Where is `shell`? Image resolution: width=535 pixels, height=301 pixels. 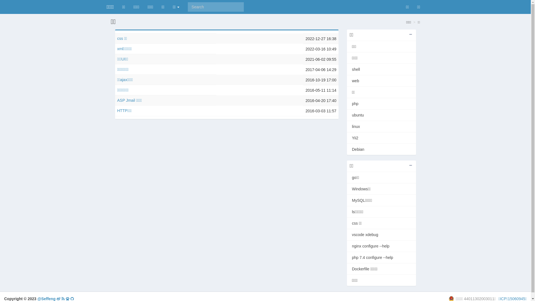 shell is located at coordinates (381, 69).